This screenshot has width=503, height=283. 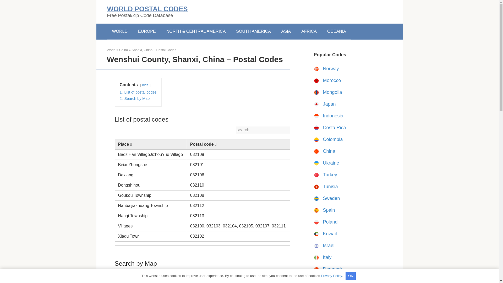 What do you see at coordinates (134, 99) in the screenshot?
I see `2. Search by Map` at bounding box center [134, 99].